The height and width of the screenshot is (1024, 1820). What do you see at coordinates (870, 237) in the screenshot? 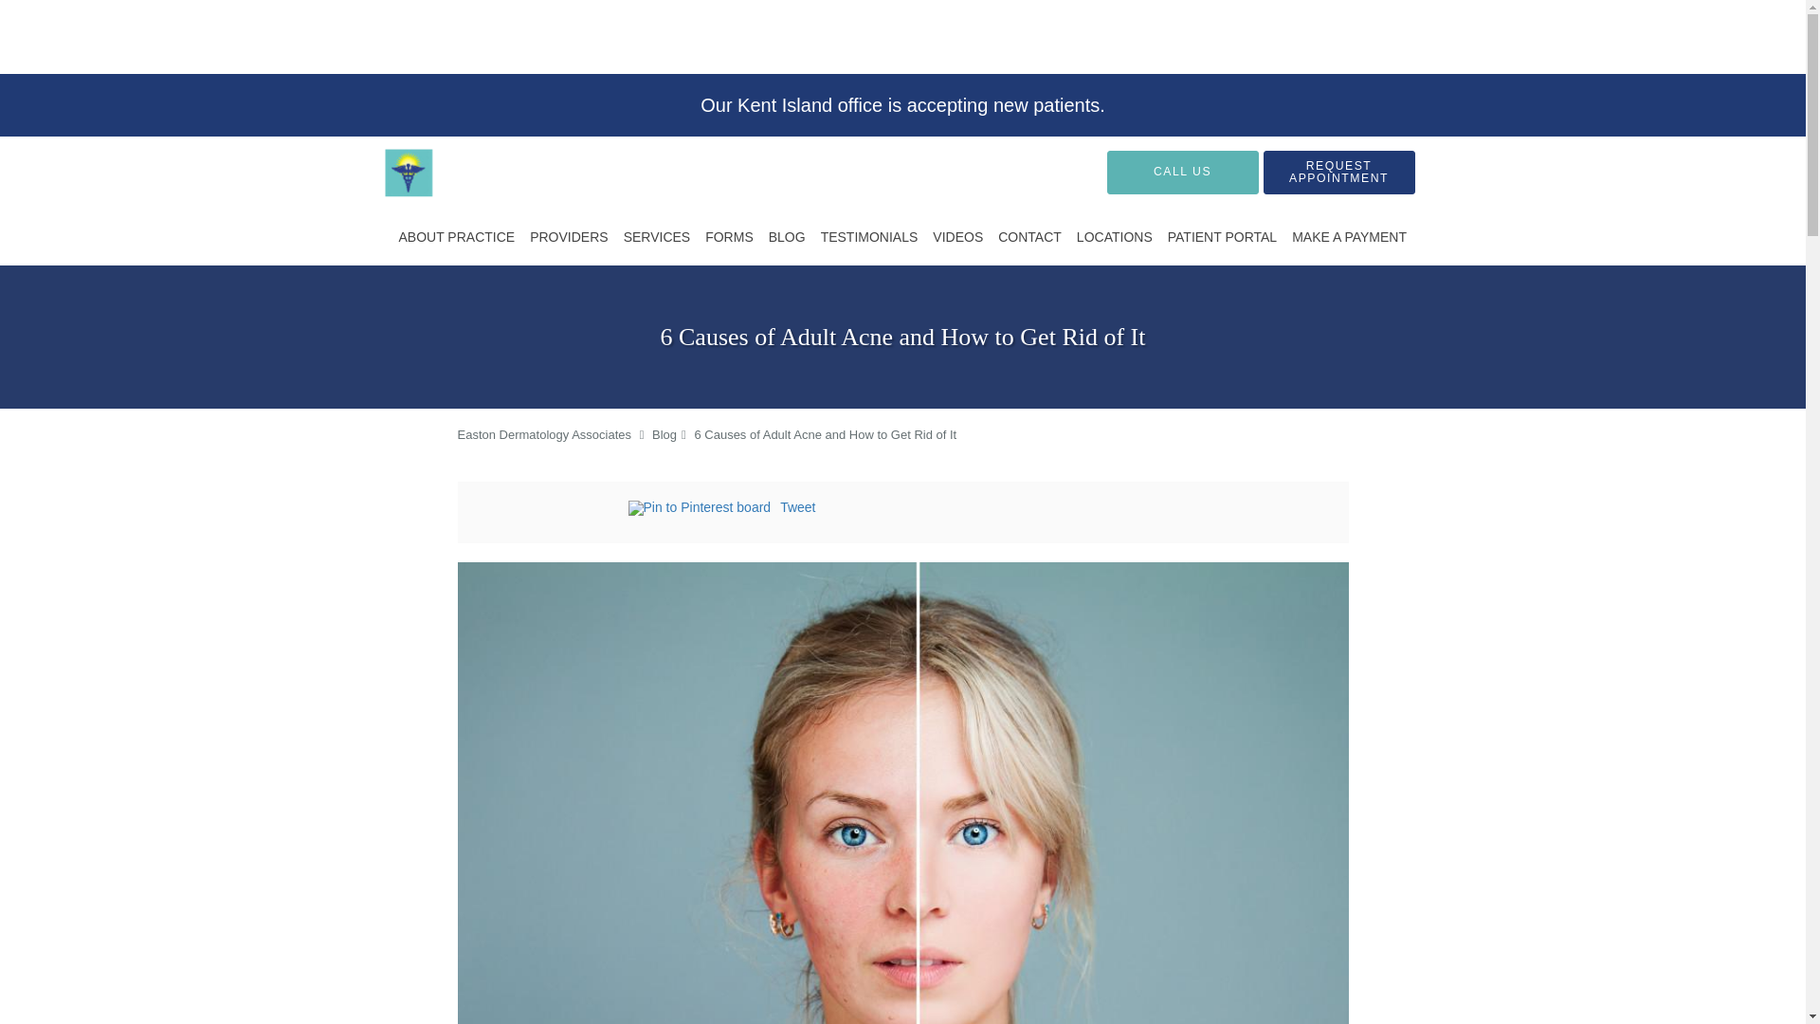
I see `TESTIMONIALS` at bounding box center [870, 237].